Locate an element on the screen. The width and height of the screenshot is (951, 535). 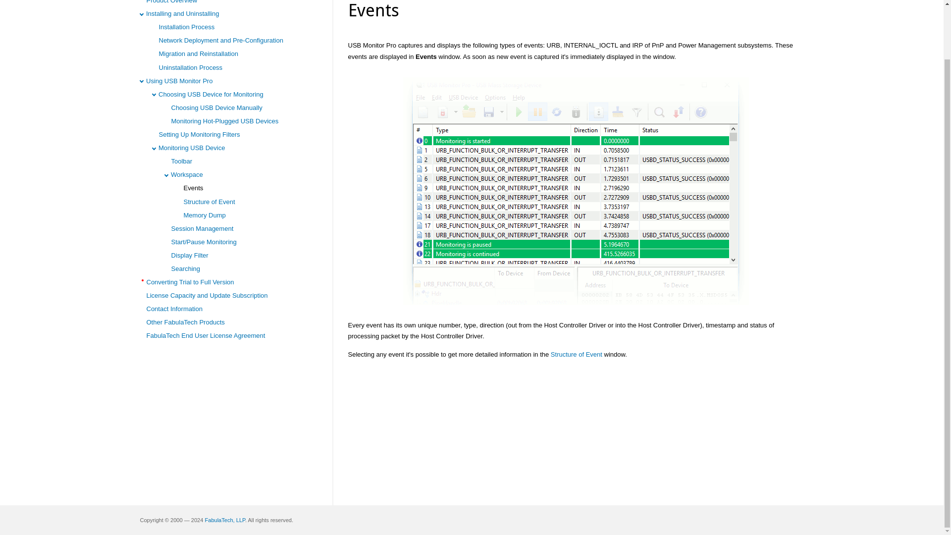
Session Management is located at coordinates (202, 228).